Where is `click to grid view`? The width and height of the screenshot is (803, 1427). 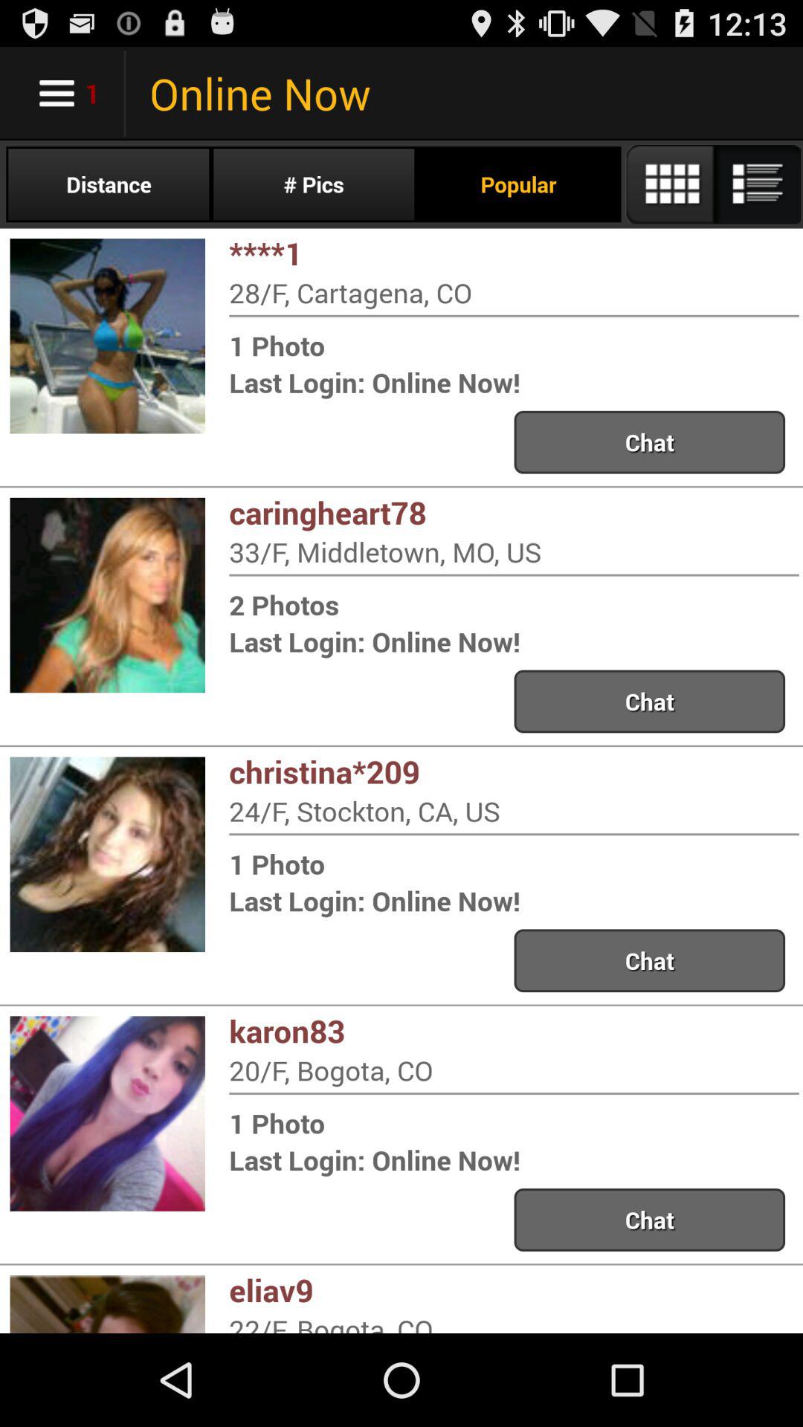
click to grid view is located at coordinates (712, 184).